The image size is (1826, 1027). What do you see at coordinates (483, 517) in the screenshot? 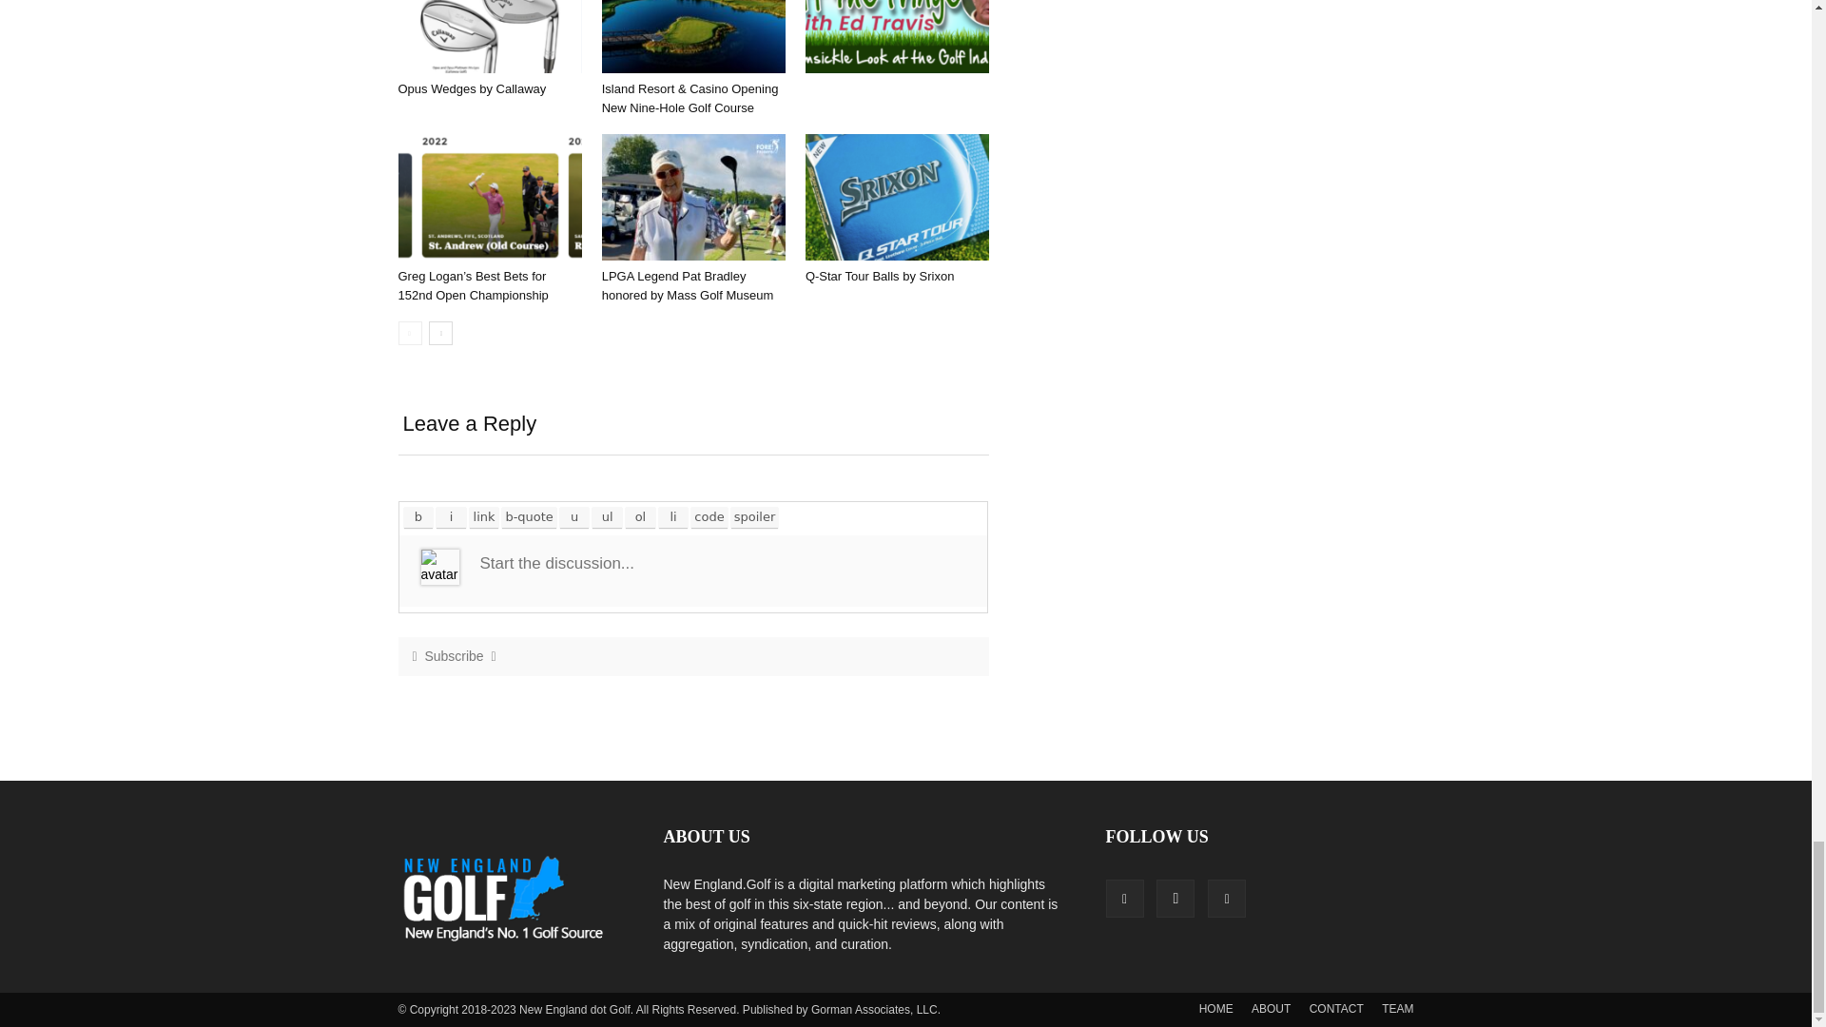
I see `link` at bounding box center [483, 517].